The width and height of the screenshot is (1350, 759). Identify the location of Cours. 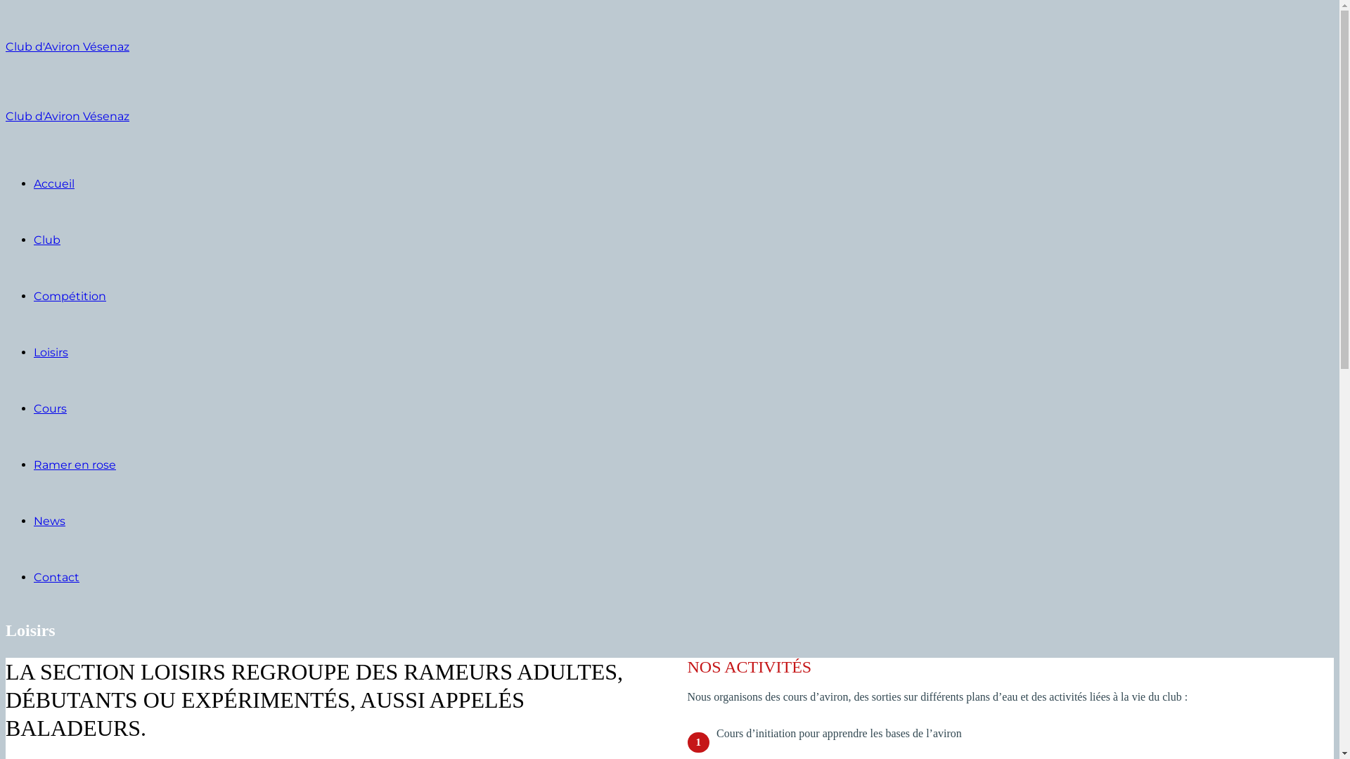
(51, 409).